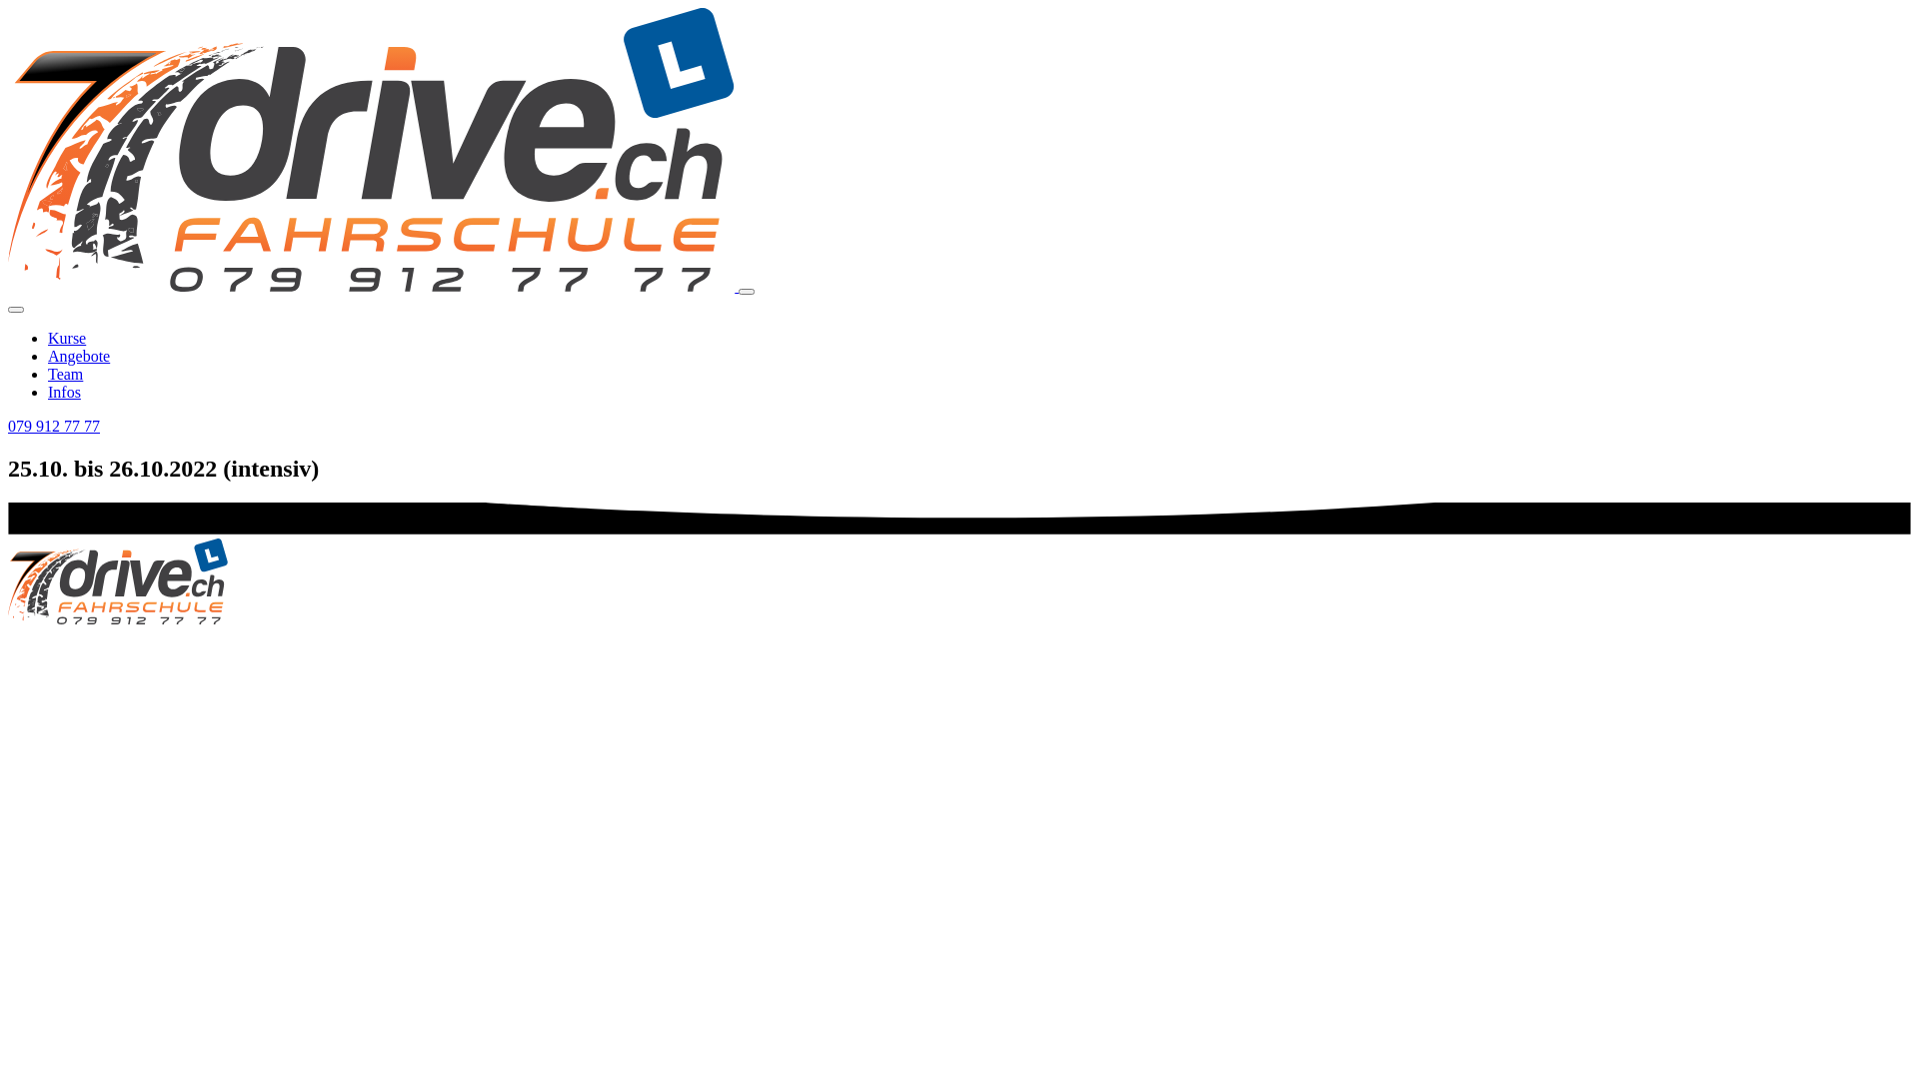 Image resolution: width=1919 pixels, height=1079 pixels. What do you see at coordinates (959, 653) in the screenshot?
I see `AGB` at bounding box center [959, 653].